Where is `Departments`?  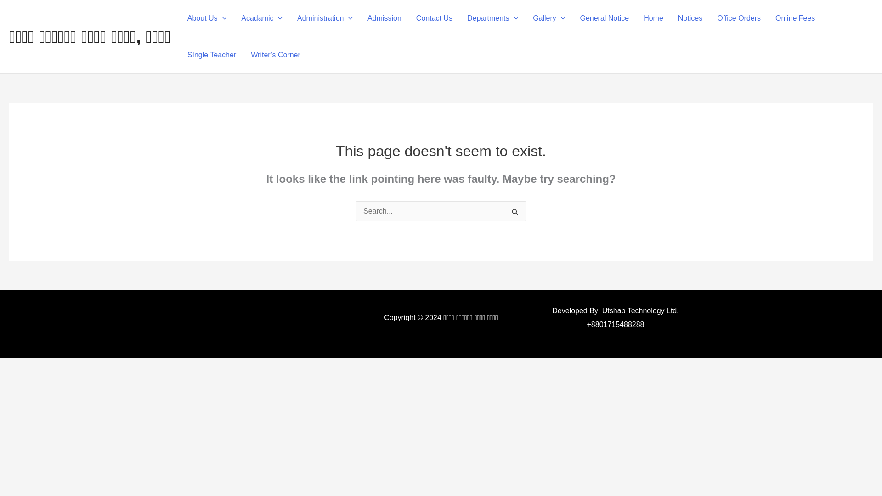
Departments is located at coordinates (492, 18).